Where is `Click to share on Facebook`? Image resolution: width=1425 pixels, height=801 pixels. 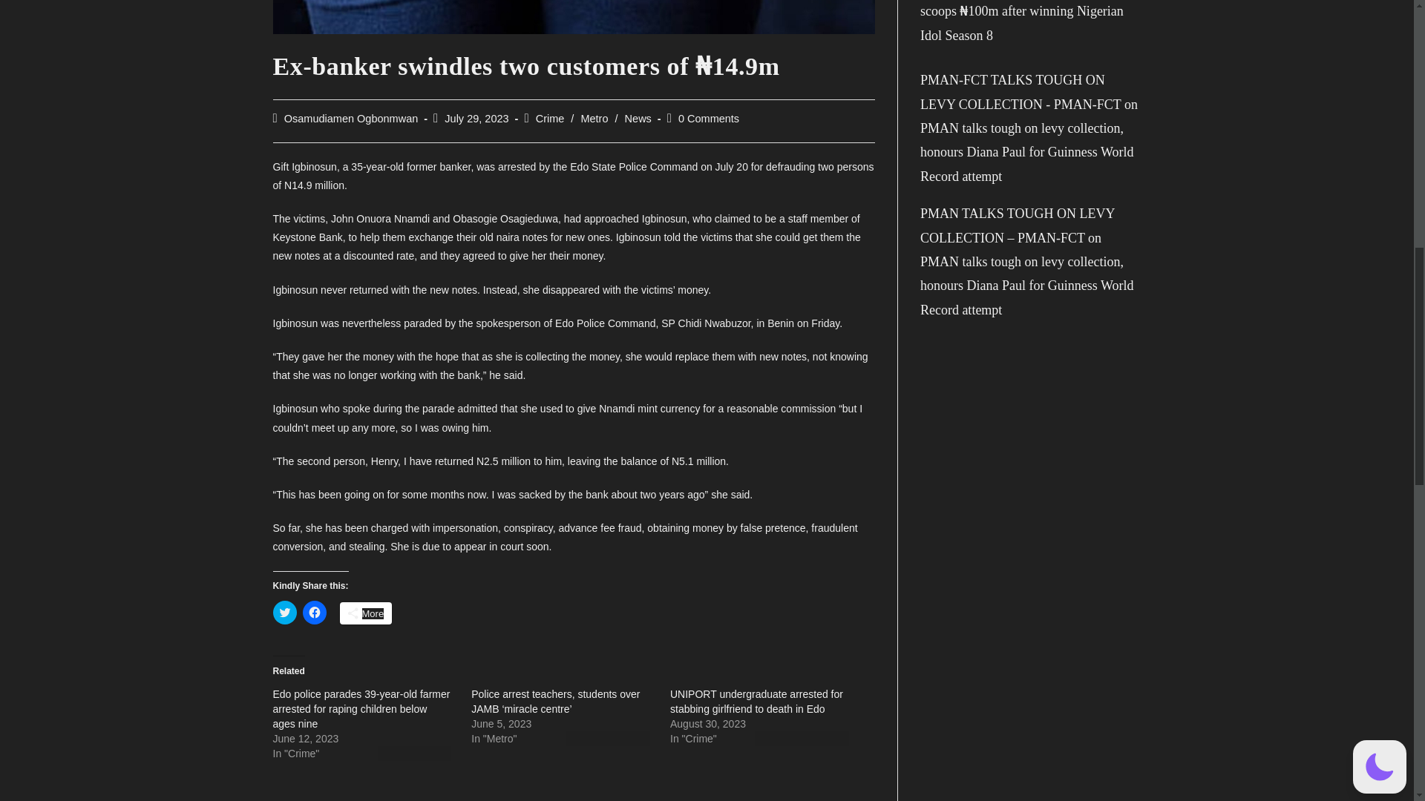
Click to share on Facebook is located at coordinates (314, 613).